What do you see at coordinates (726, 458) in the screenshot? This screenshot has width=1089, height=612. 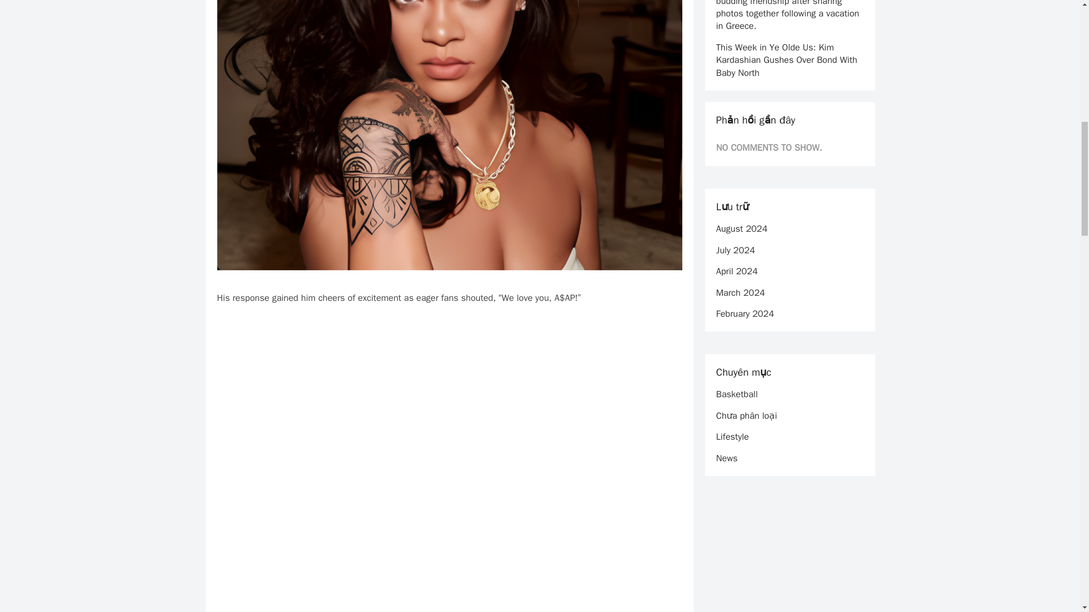 I see `News` at bounding box center [726, 458].